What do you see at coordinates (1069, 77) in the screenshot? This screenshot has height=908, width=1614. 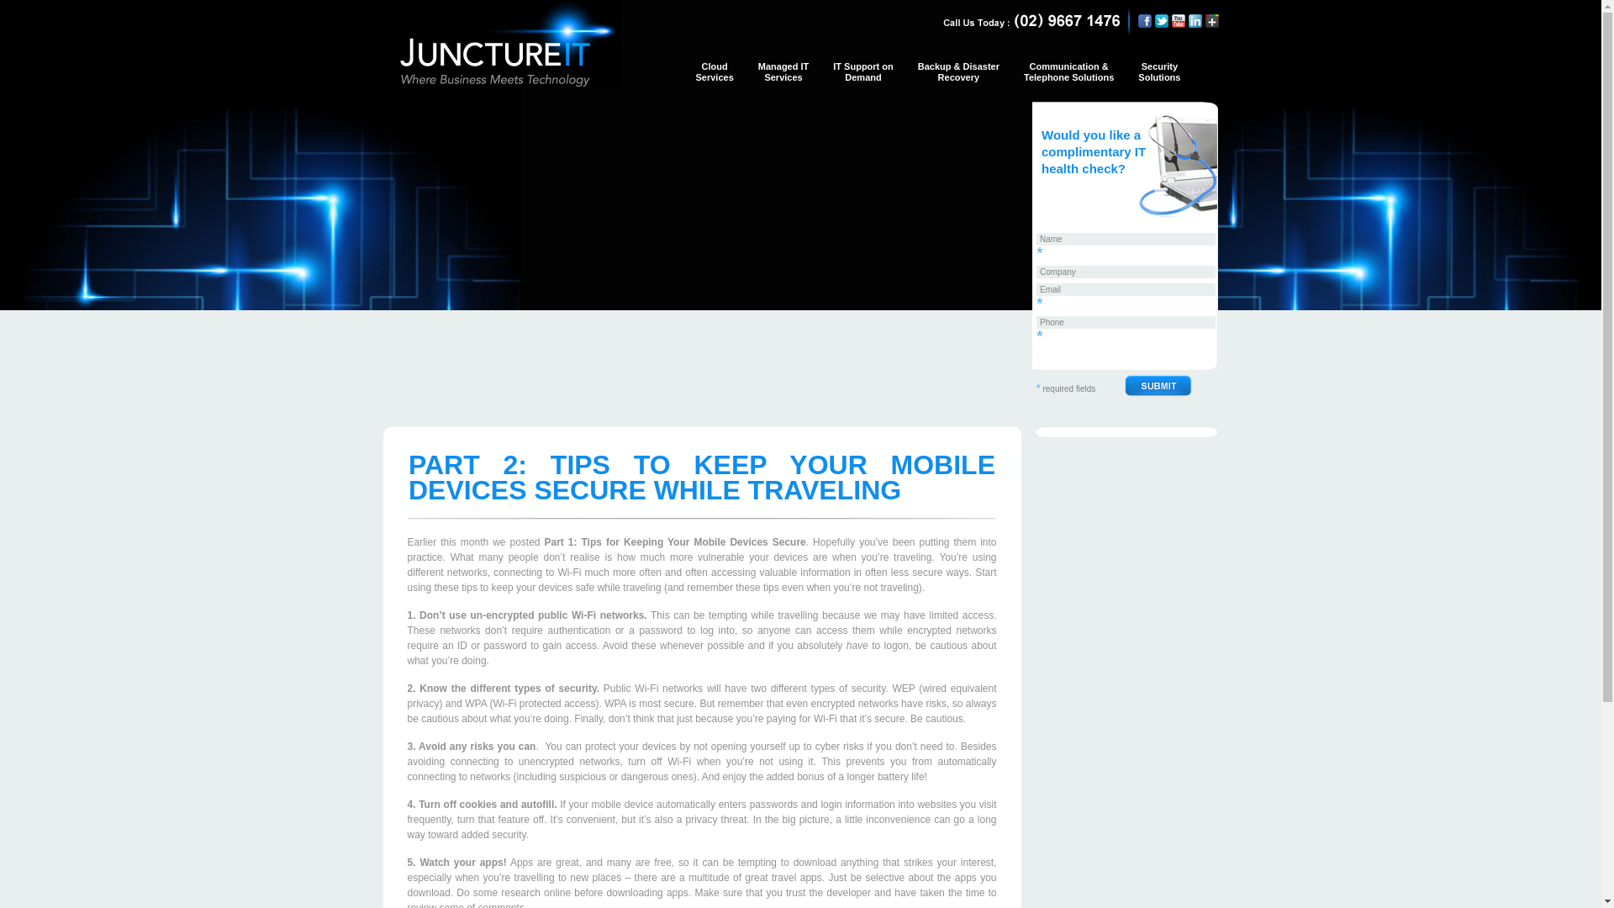 I see `Communication &
Telephone Solutions` at bounding box center [1069, 77].